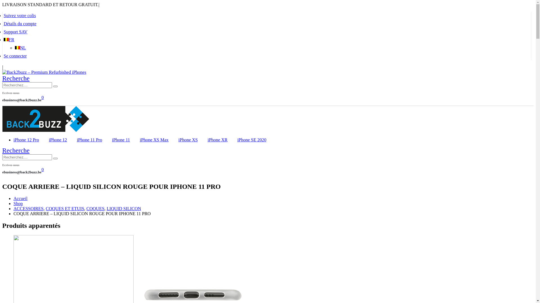 The width and height of the screenshot is (540, 303). I want to click on 0, so click(43, 97).